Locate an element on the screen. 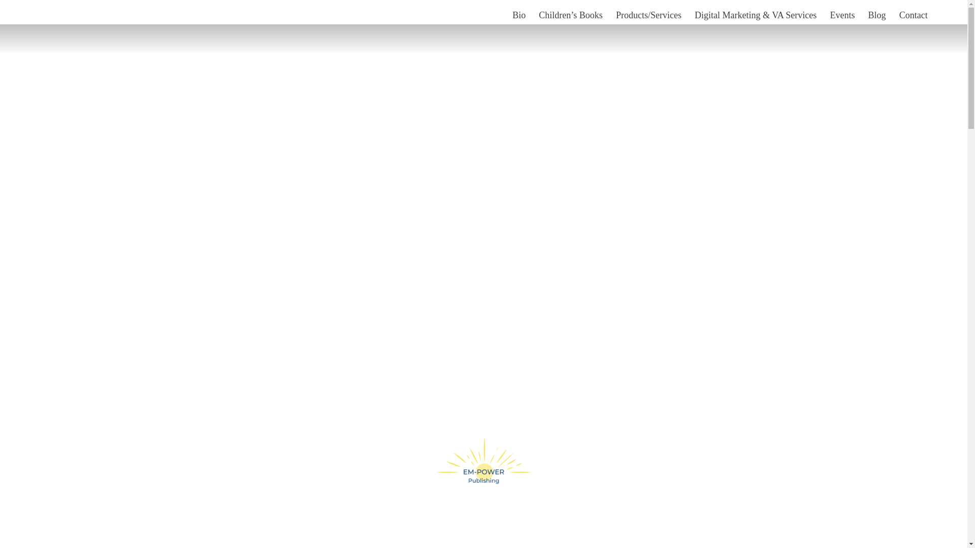 This screenshot has width=975, height=548. Contact is located at coordinates (913, 15).